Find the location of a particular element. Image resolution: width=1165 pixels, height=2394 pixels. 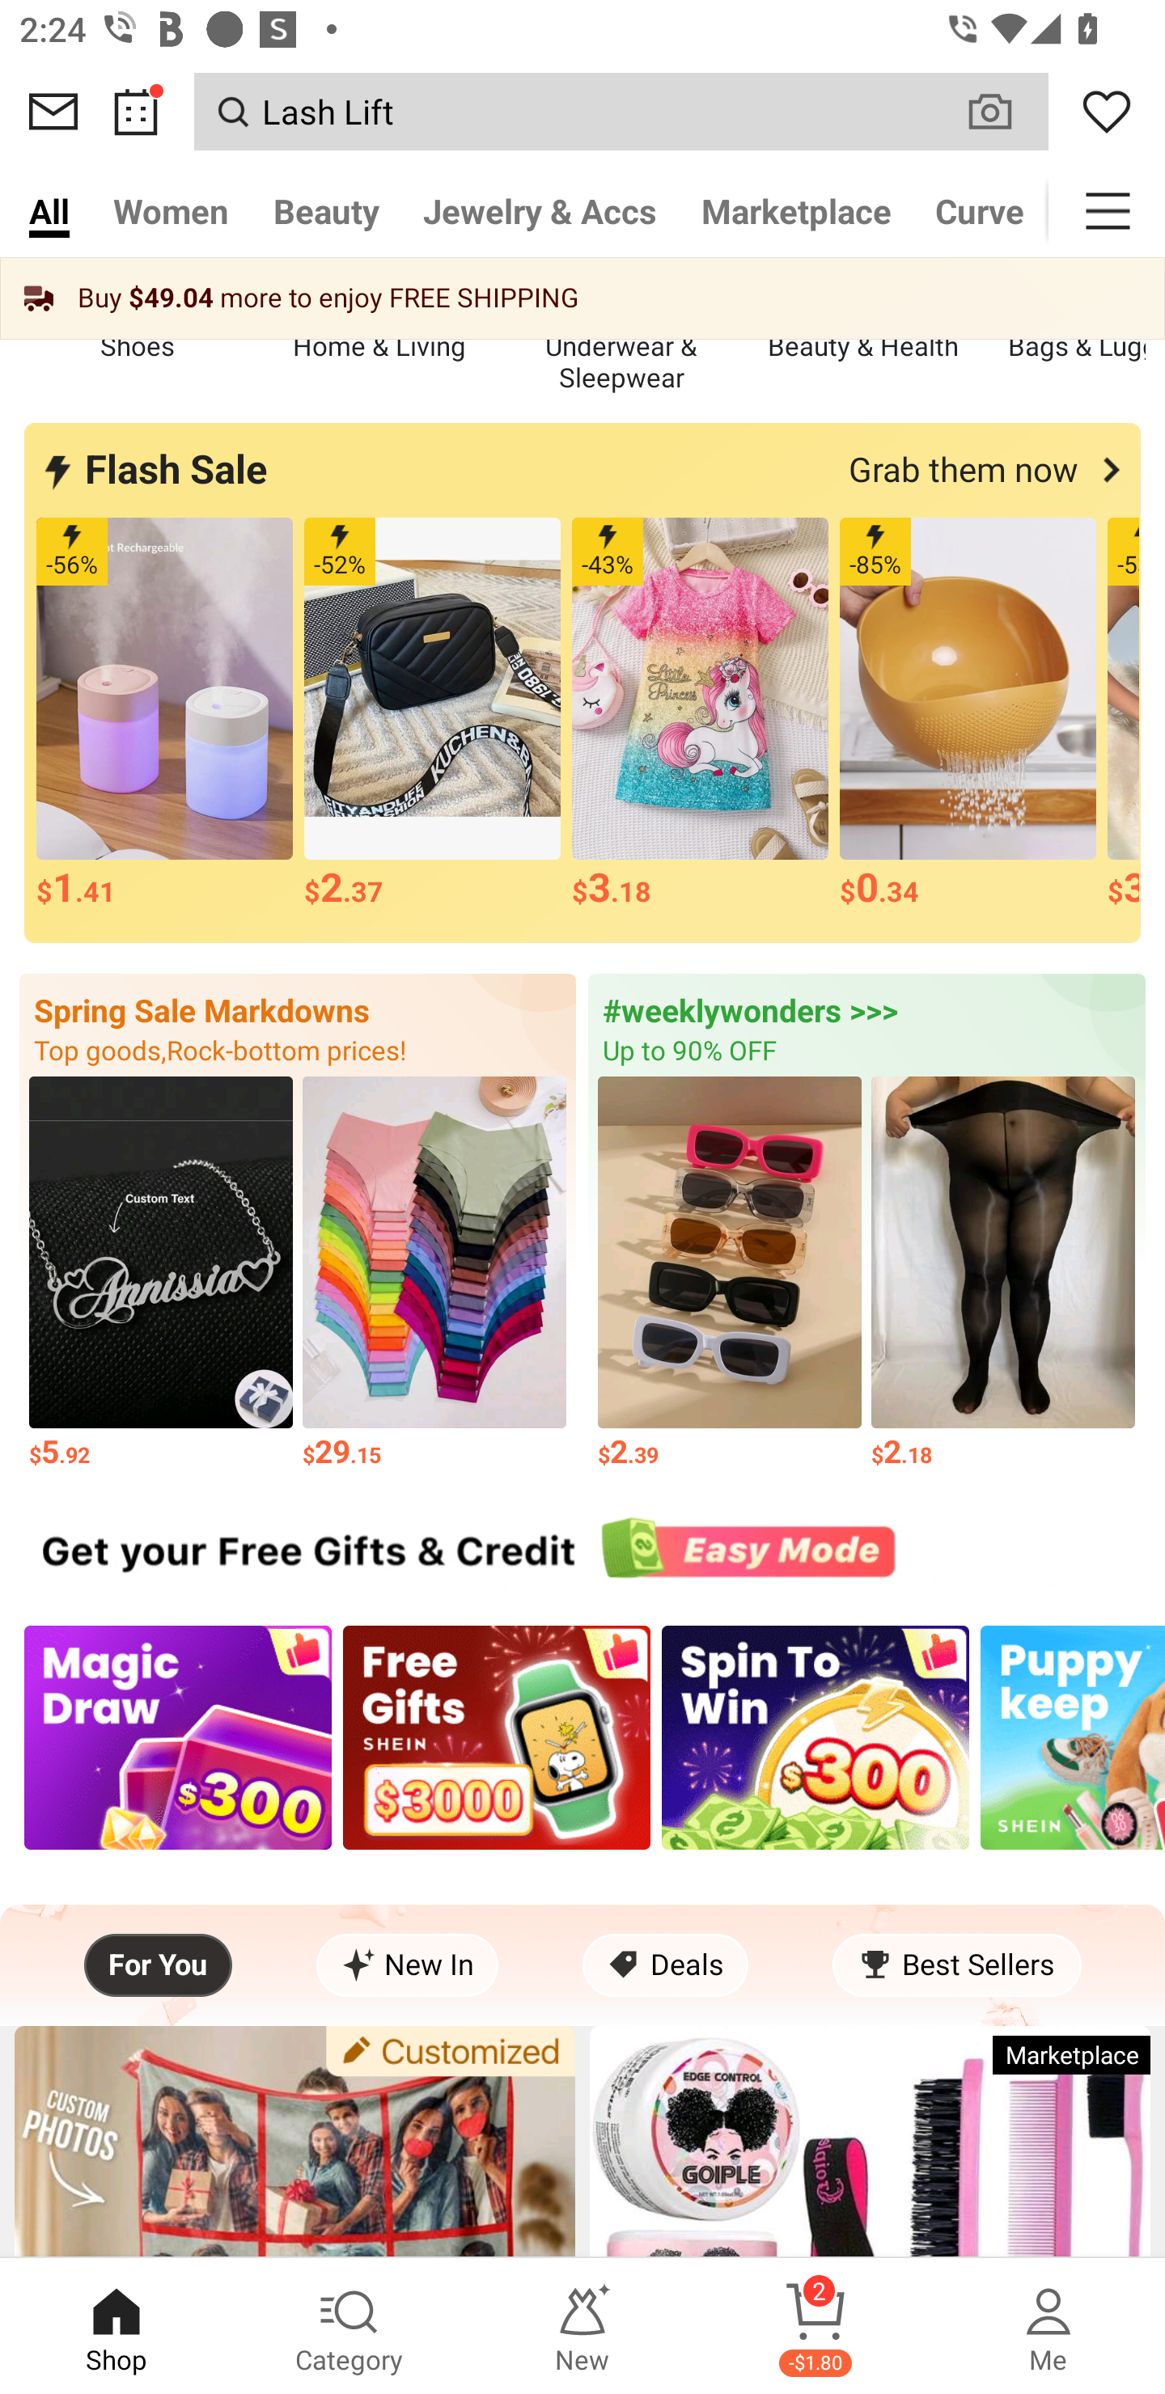

Wishlist is located at coordinates (1107, 112).